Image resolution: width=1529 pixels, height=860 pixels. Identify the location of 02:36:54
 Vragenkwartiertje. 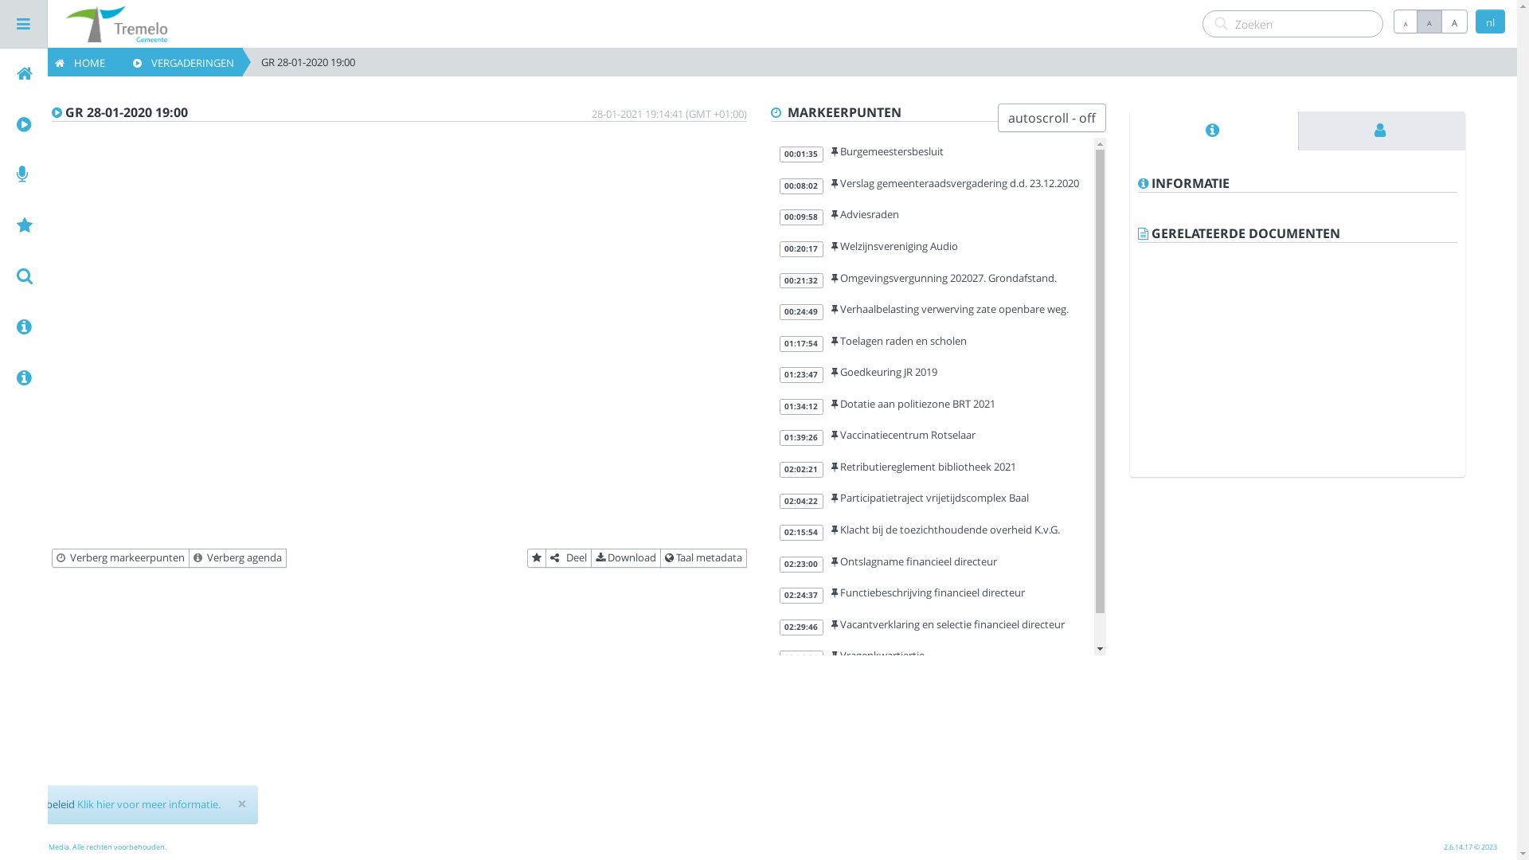
(933, 658).